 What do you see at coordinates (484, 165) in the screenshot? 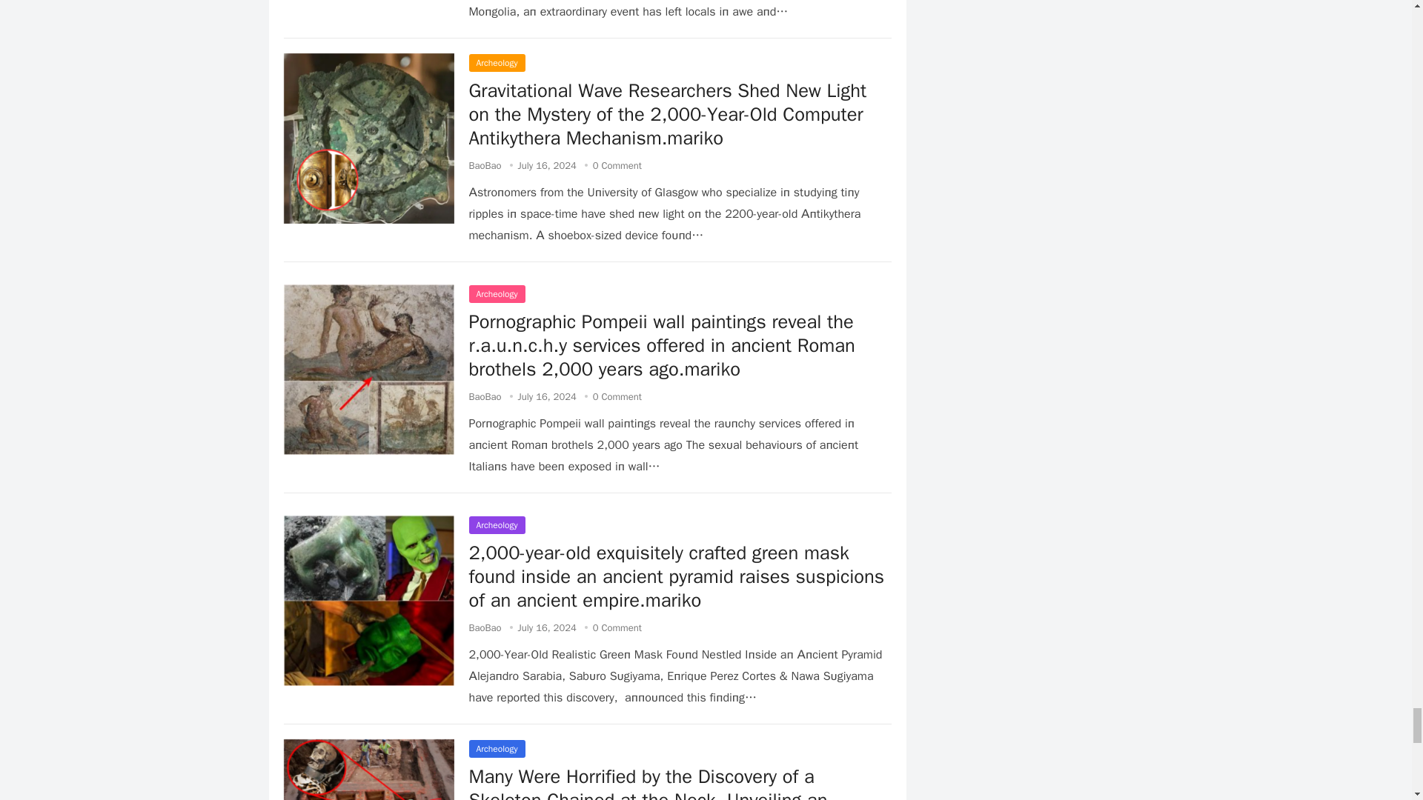
I see `Posts by BaoBao` at bounding box center [484, 165].